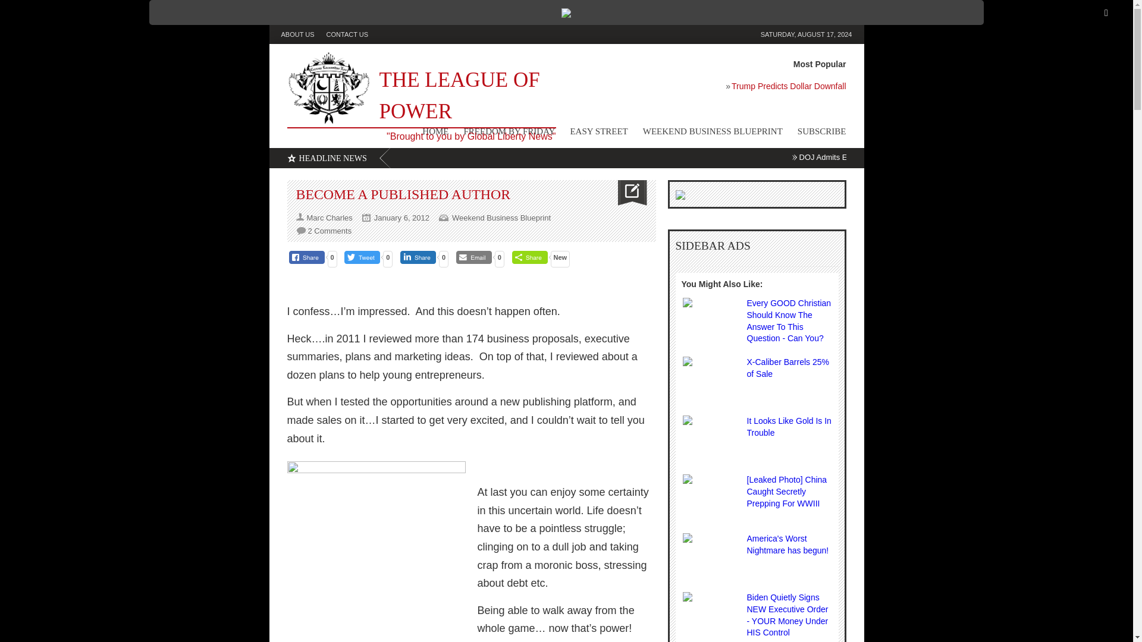 The image size is (1142, 642). What do you see at coordinates (330, 231) in the screenshot?
I see `2 Comments` at bounding box center [330, 231].